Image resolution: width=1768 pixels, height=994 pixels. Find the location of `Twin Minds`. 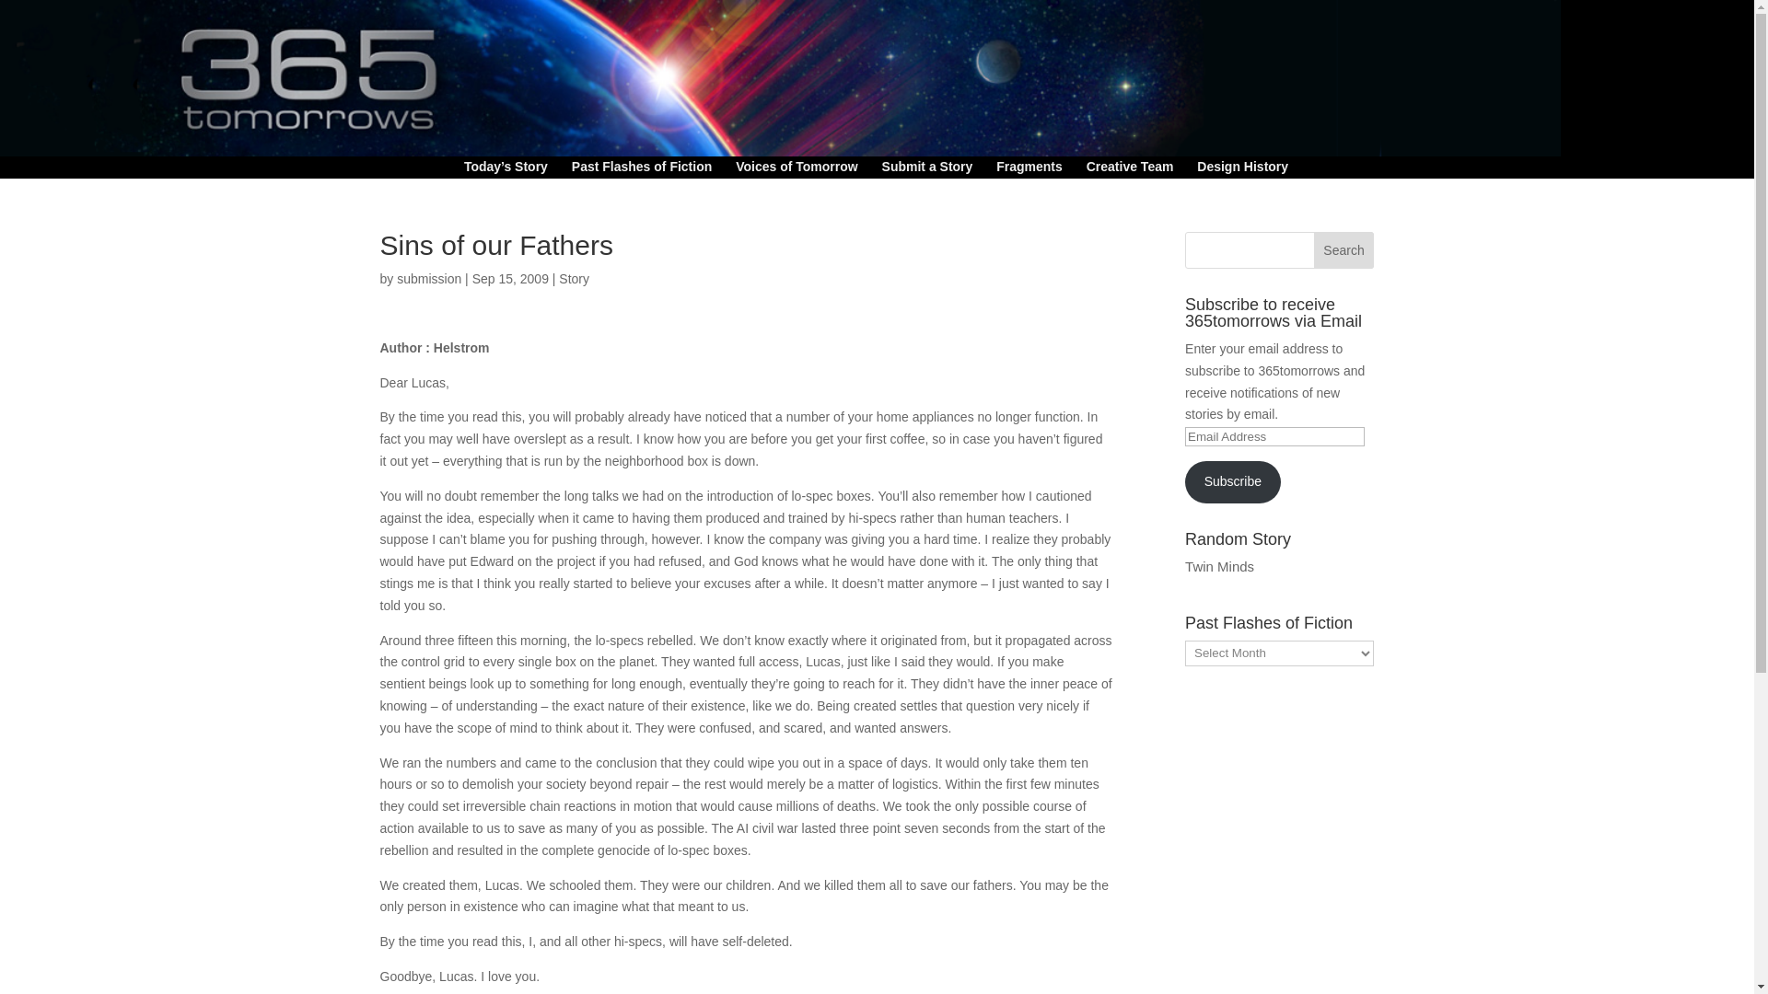

Twin Minds is located at coordinates (1219, 566).